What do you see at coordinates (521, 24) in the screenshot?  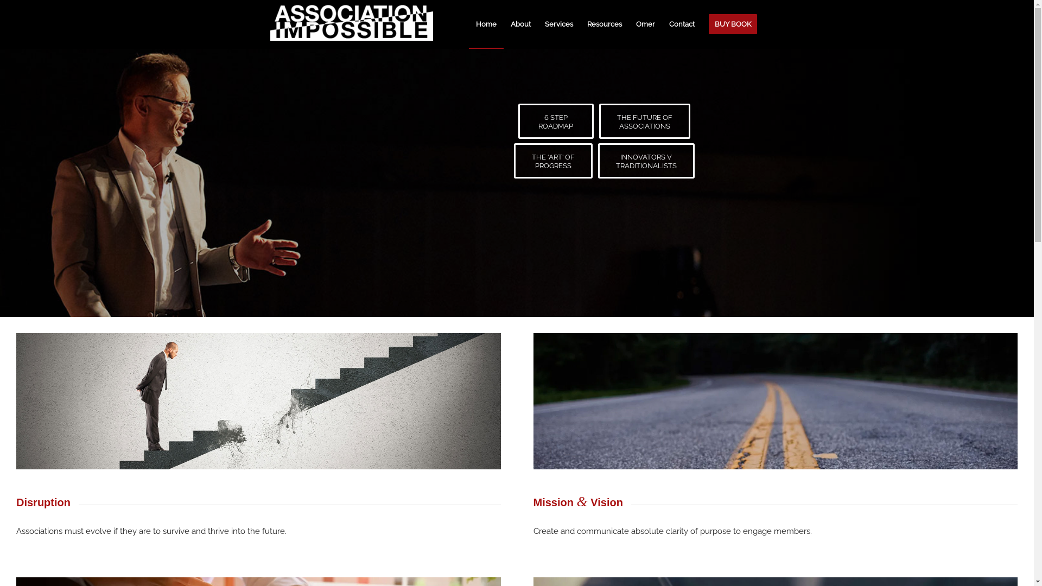 I see `About` at bounding box center [521, 24].